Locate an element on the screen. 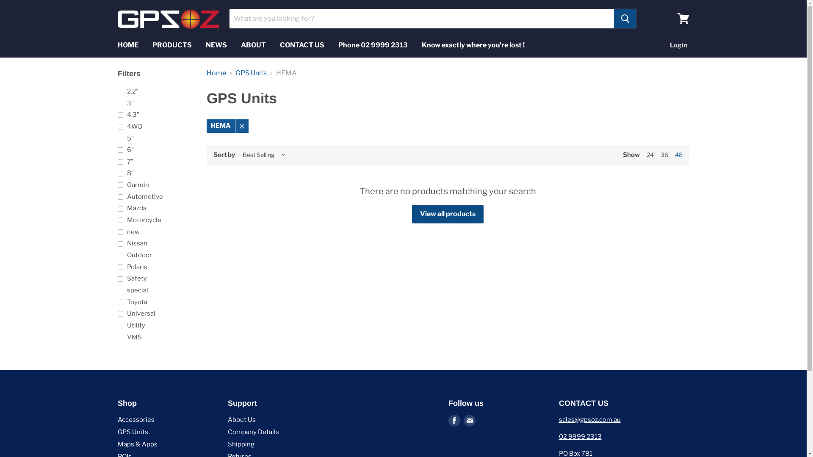  Toyota is located at coordinates (156, 302).